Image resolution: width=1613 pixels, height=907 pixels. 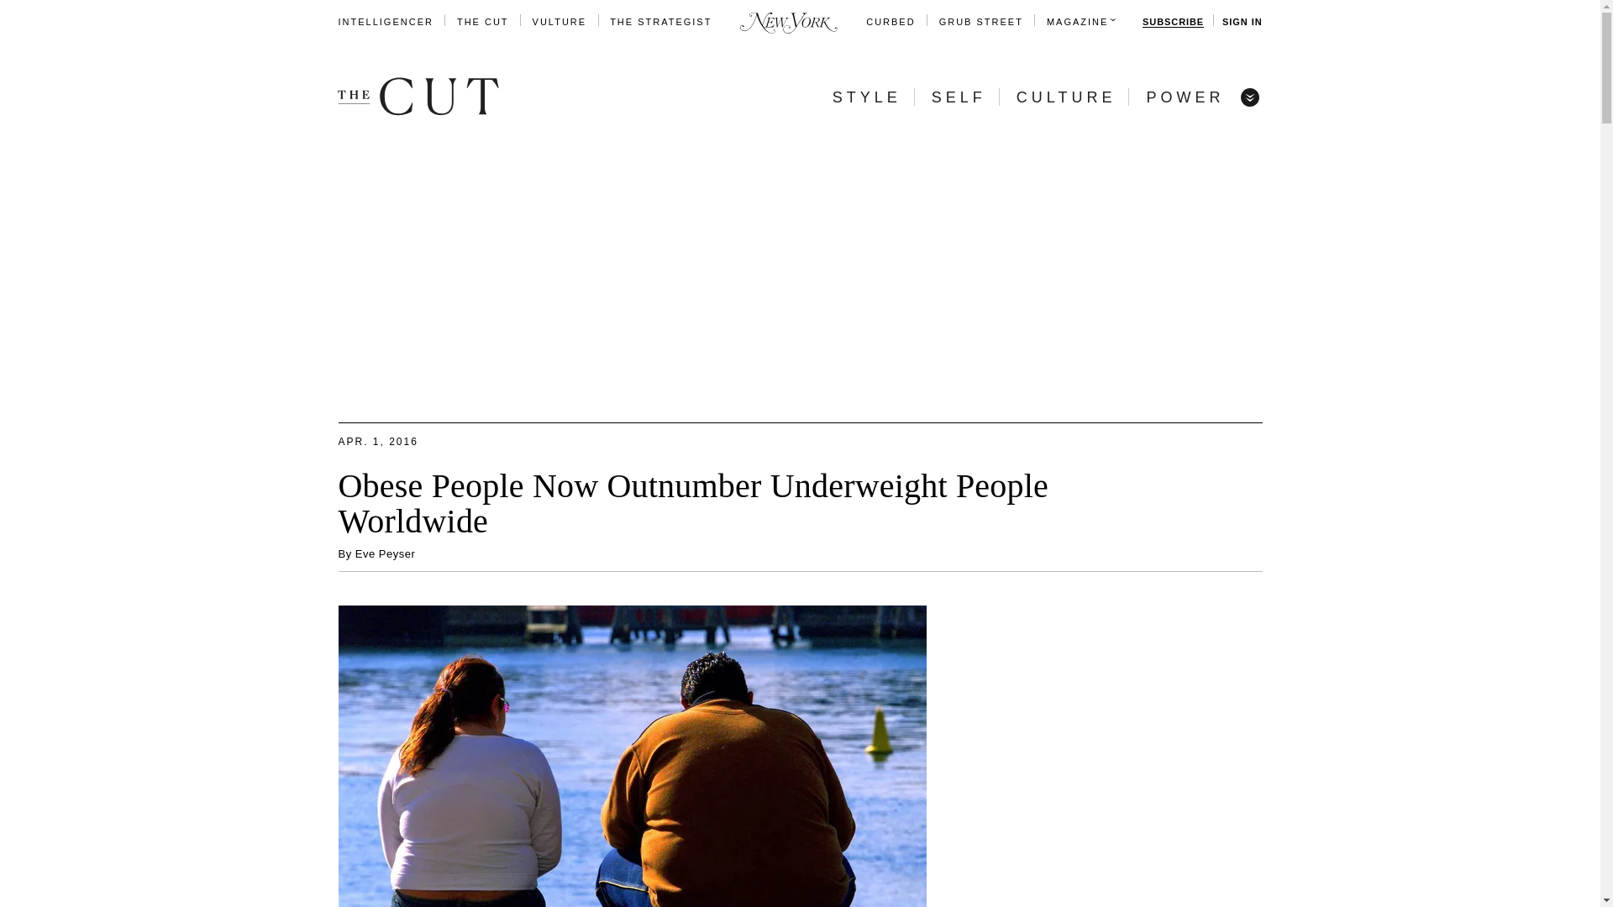 I want to click on CURBED, so click(x=891, y=22).